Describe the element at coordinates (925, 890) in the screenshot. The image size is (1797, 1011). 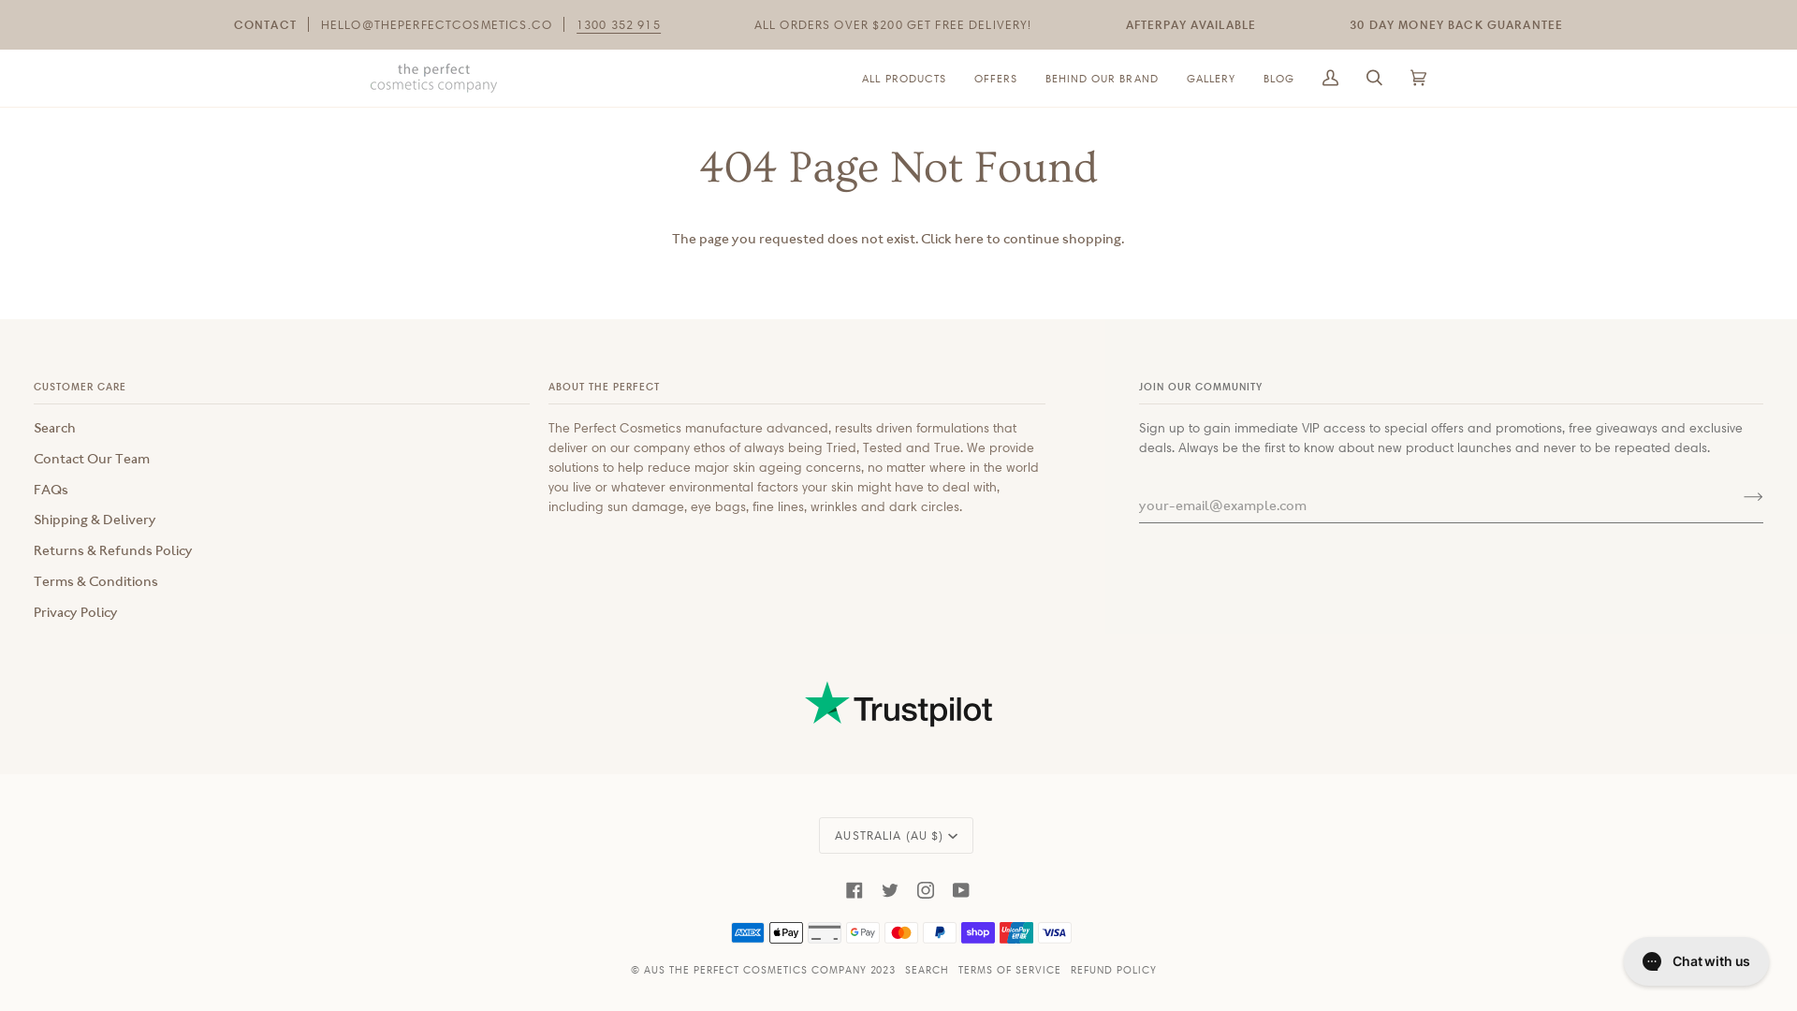
I see `INSTAGRAM` at that location.